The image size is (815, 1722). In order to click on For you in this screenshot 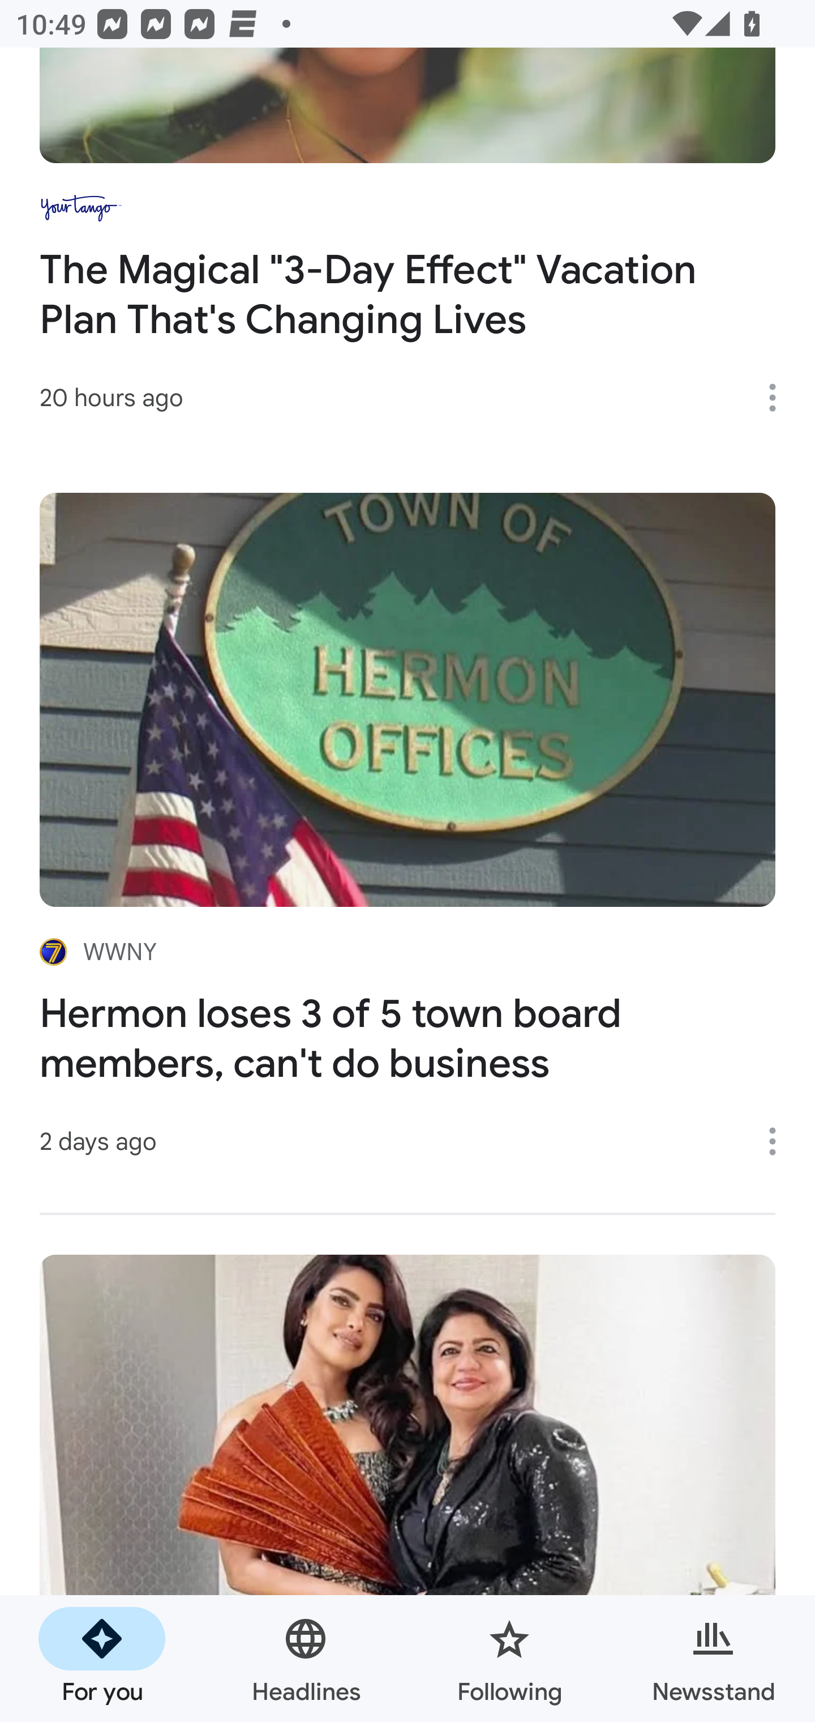, I will do `click(102, 1659)`.